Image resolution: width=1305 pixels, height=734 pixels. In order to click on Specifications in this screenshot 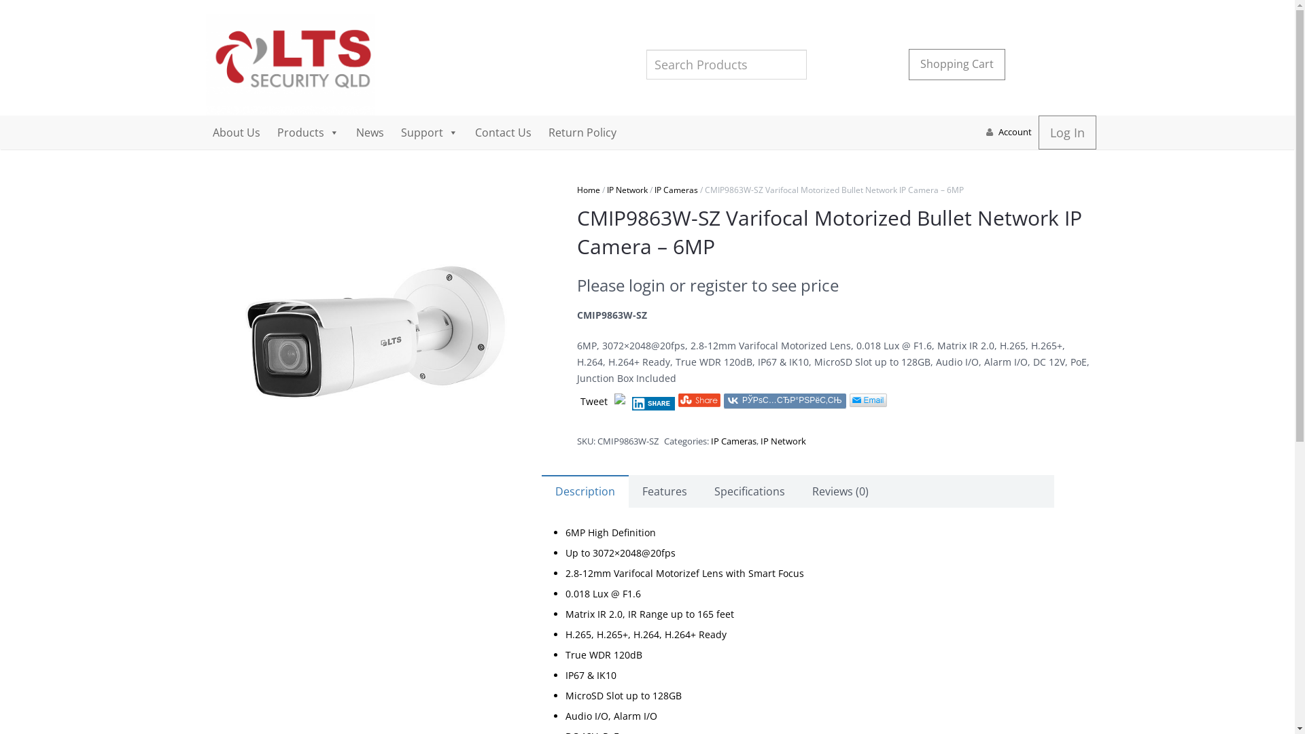, I will do `click(749, 492)`.